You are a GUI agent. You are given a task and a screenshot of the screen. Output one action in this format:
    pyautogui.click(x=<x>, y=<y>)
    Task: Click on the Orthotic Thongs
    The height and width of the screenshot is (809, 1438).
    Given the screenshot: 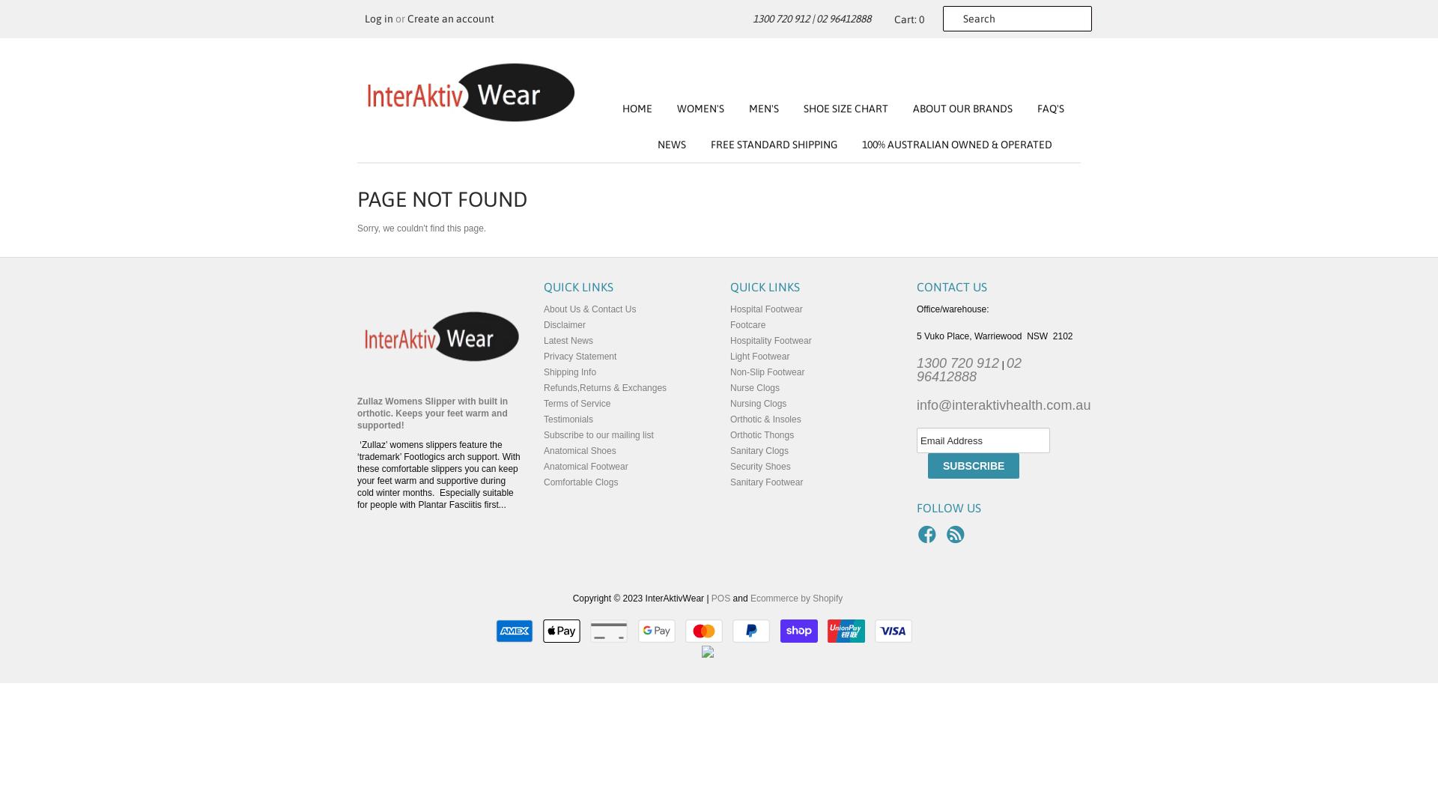 What is the action you would take?
    pyautogui.click(x=762, y=435)
    